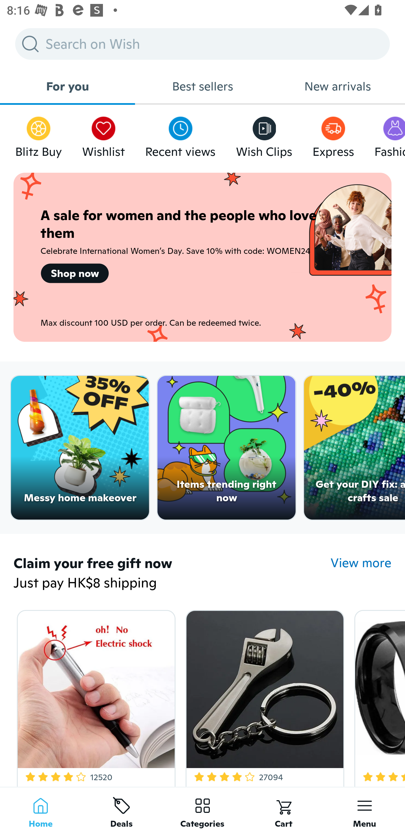 The image size is (405, 834). I want to click on Best sellers, so click(202, 86).